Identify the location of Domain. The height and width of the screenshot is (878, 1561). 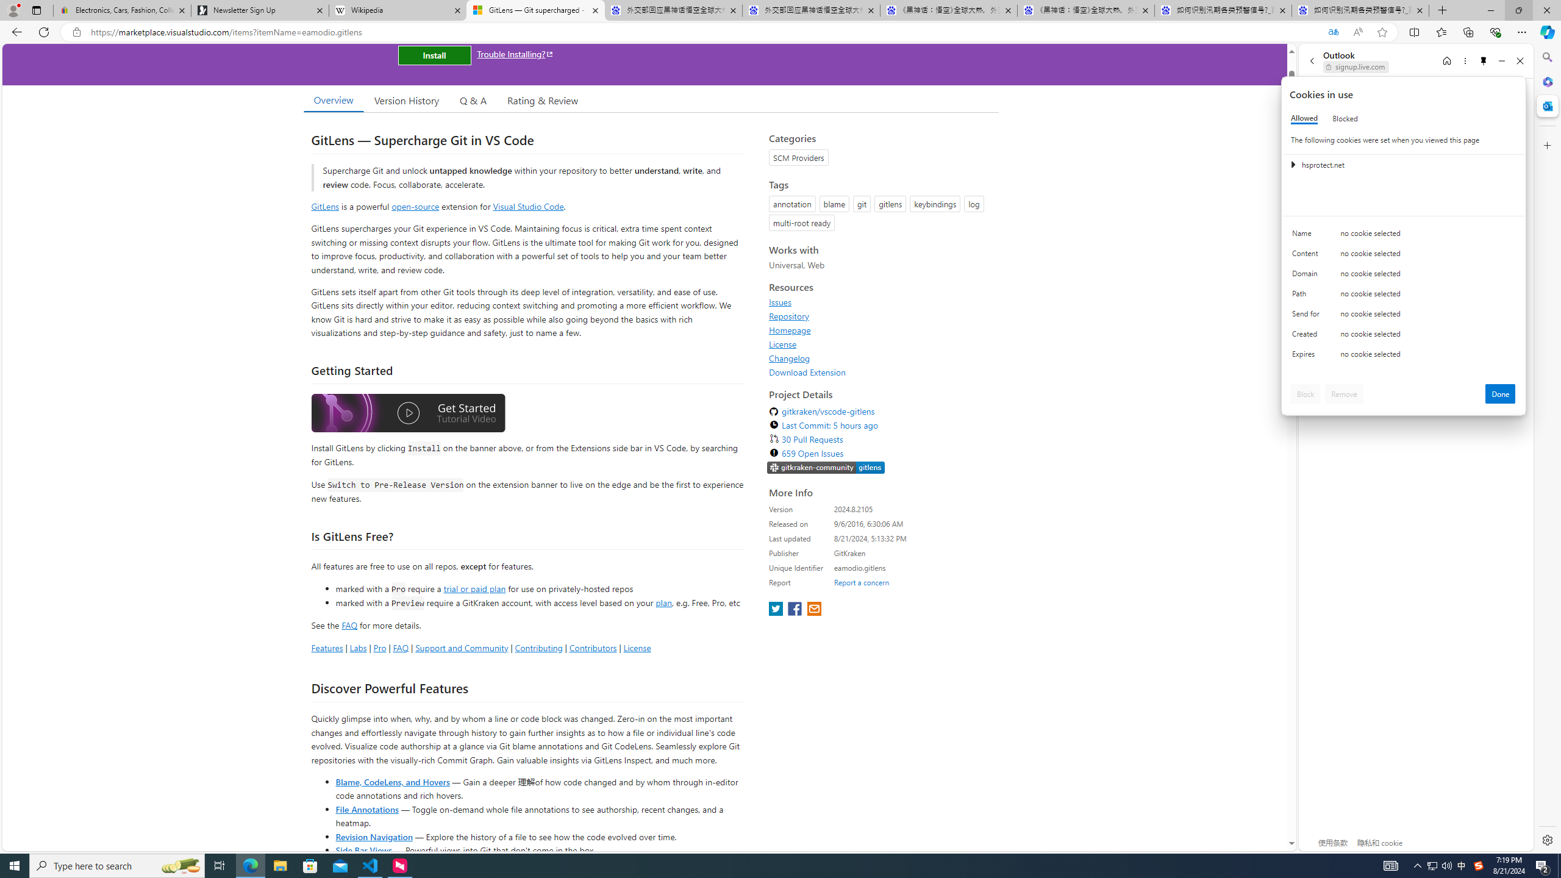
(1308, 276).